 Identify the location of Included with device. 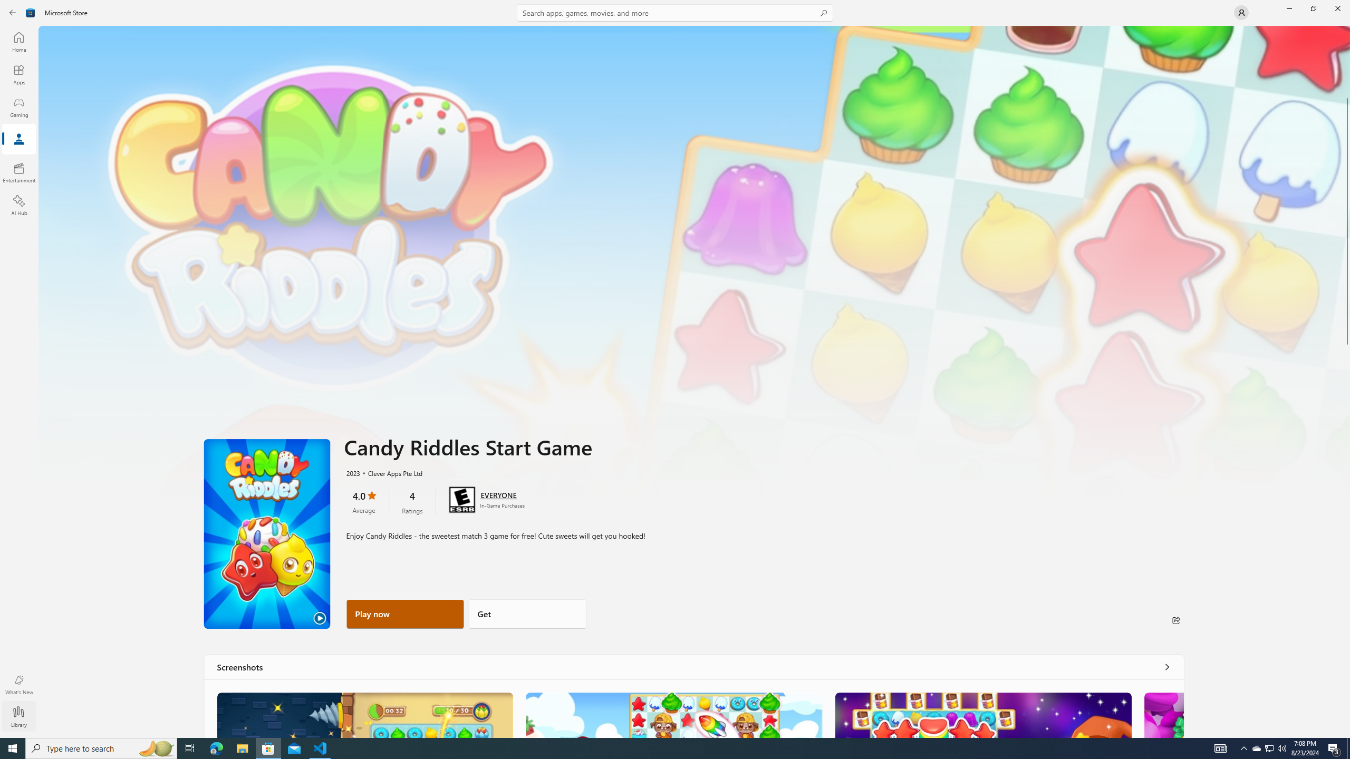
(277, 147).